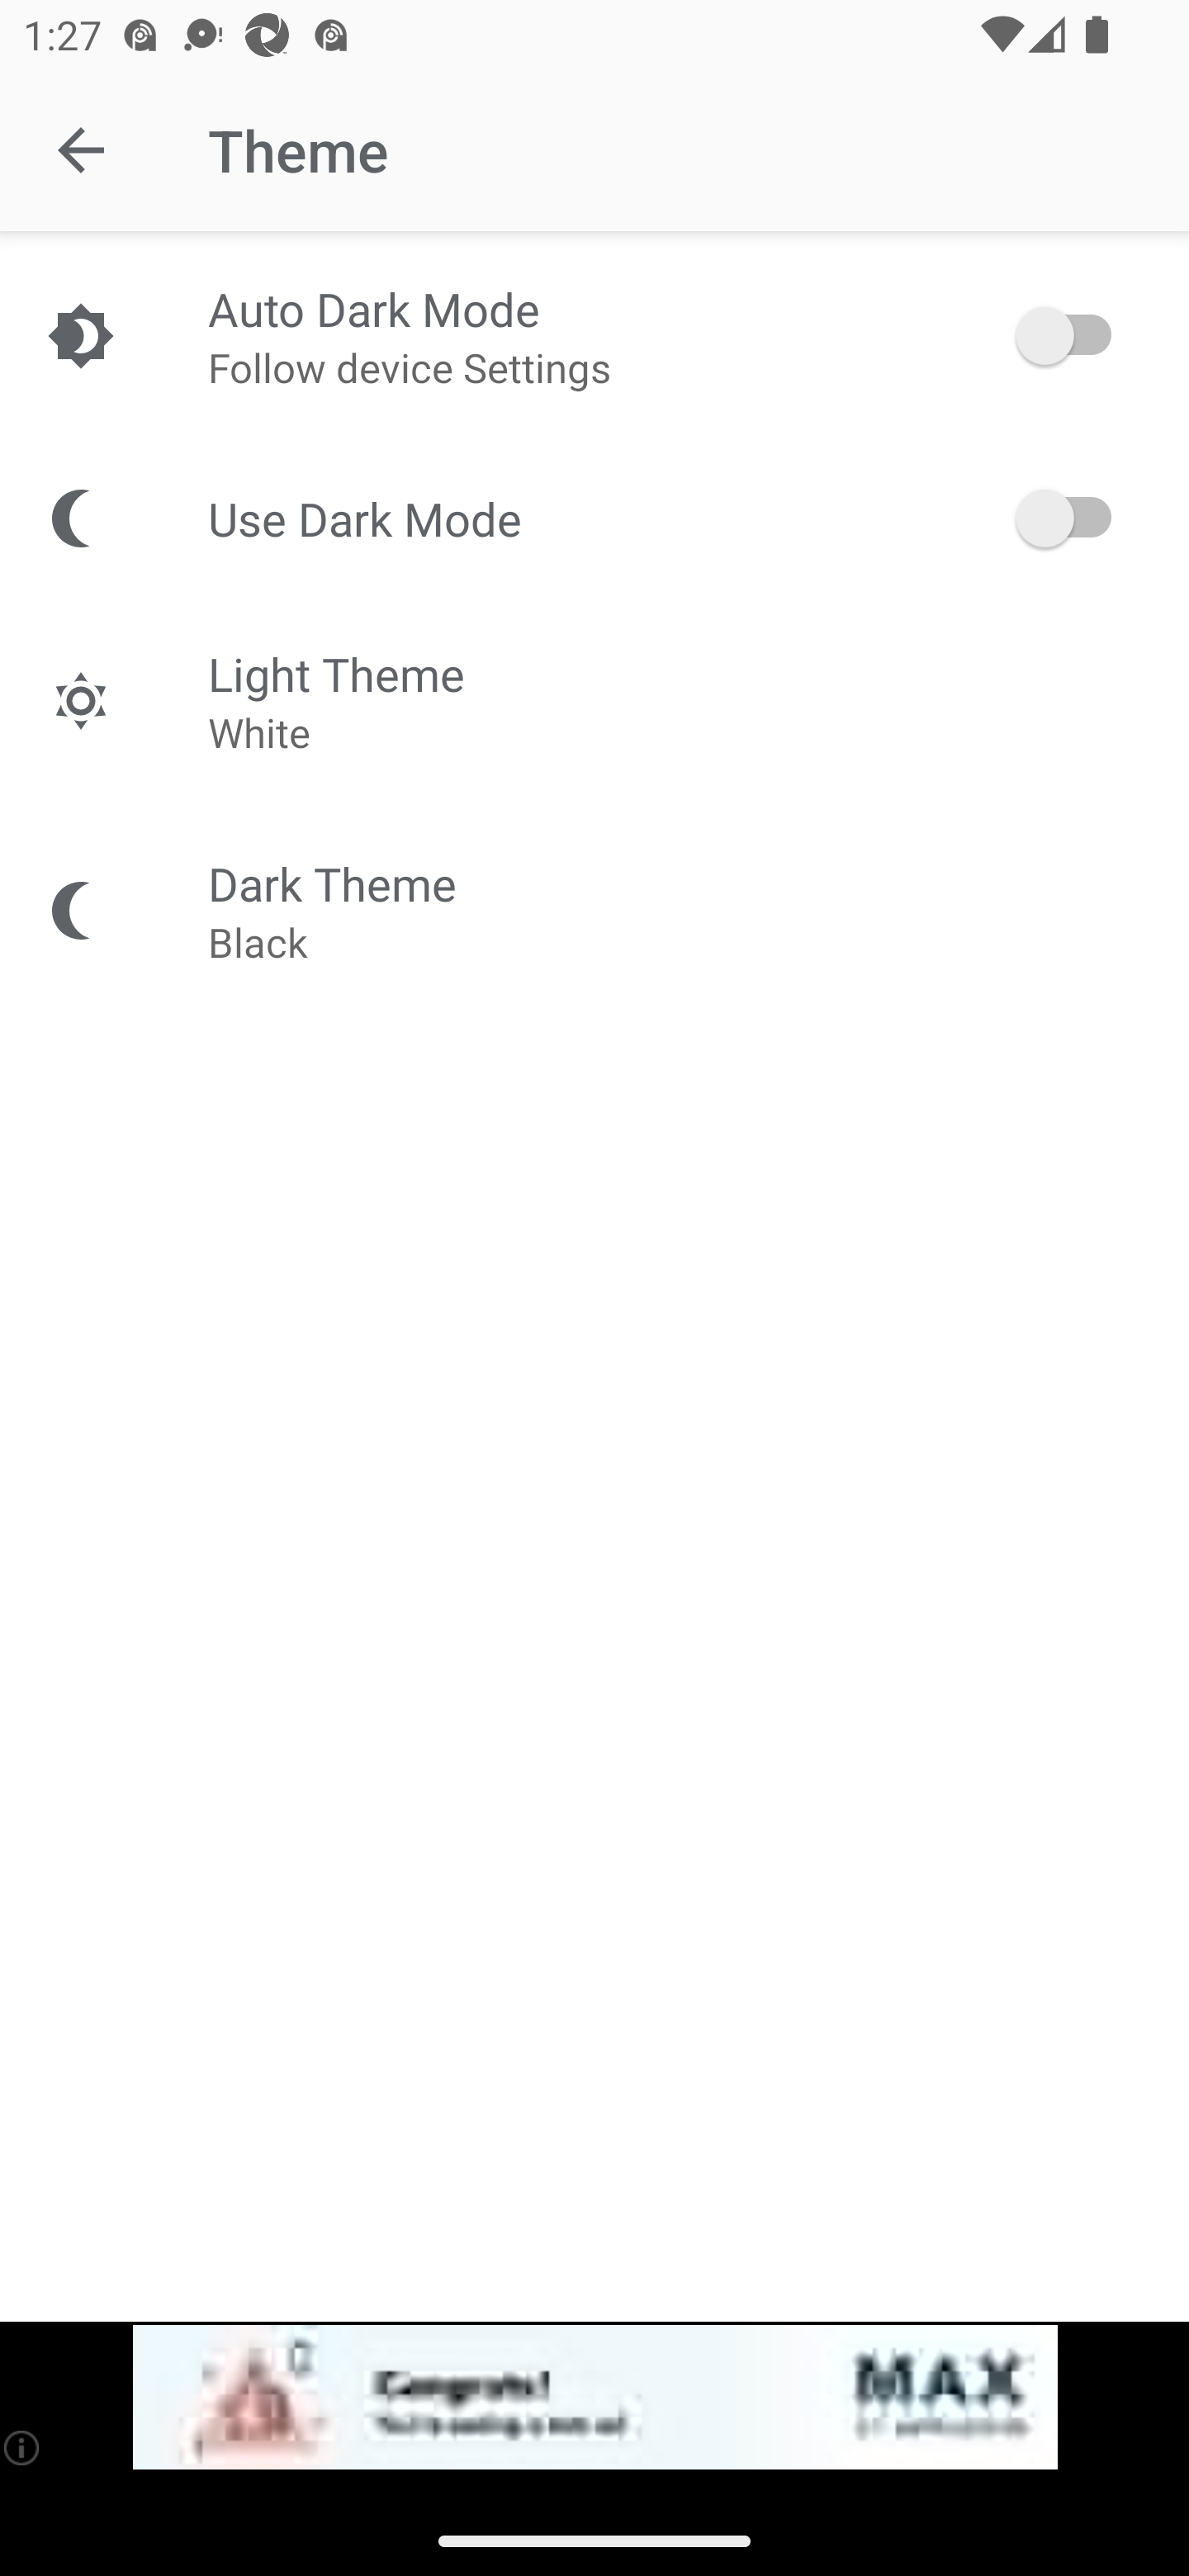 This screenshot has height=2576, width=1189. What do you see at coordinates (594, 700) in the screenshot?
I see `Light Theme White` at bounding box center [594, 700].